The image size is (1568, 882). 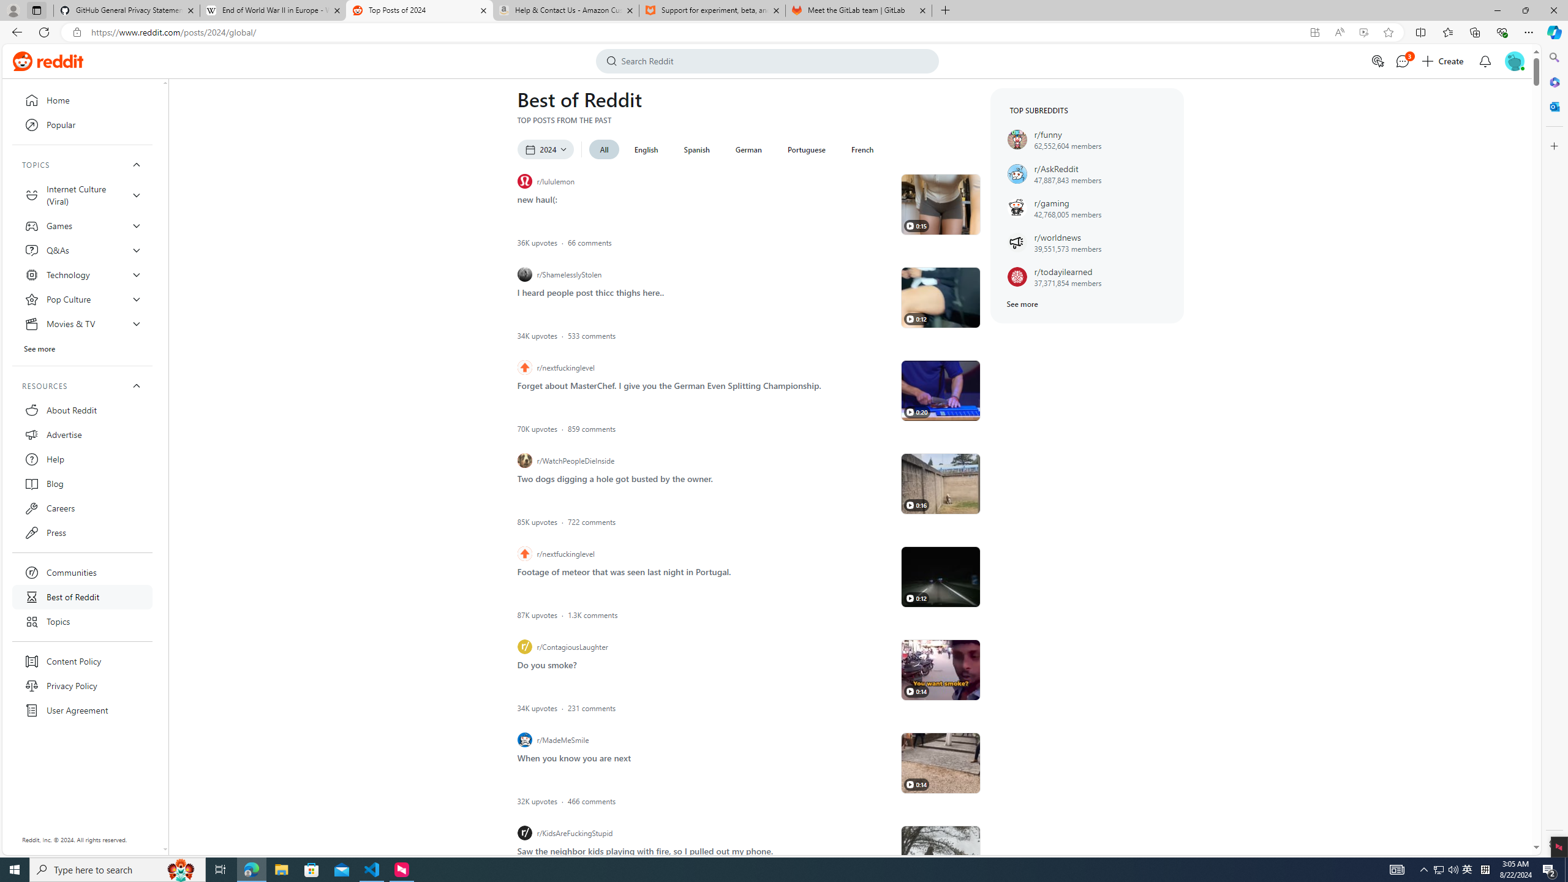 What do you see at coordinates (82, 661) in the screenshot?
I see `Content Policy` at bounding box center [82, 661].